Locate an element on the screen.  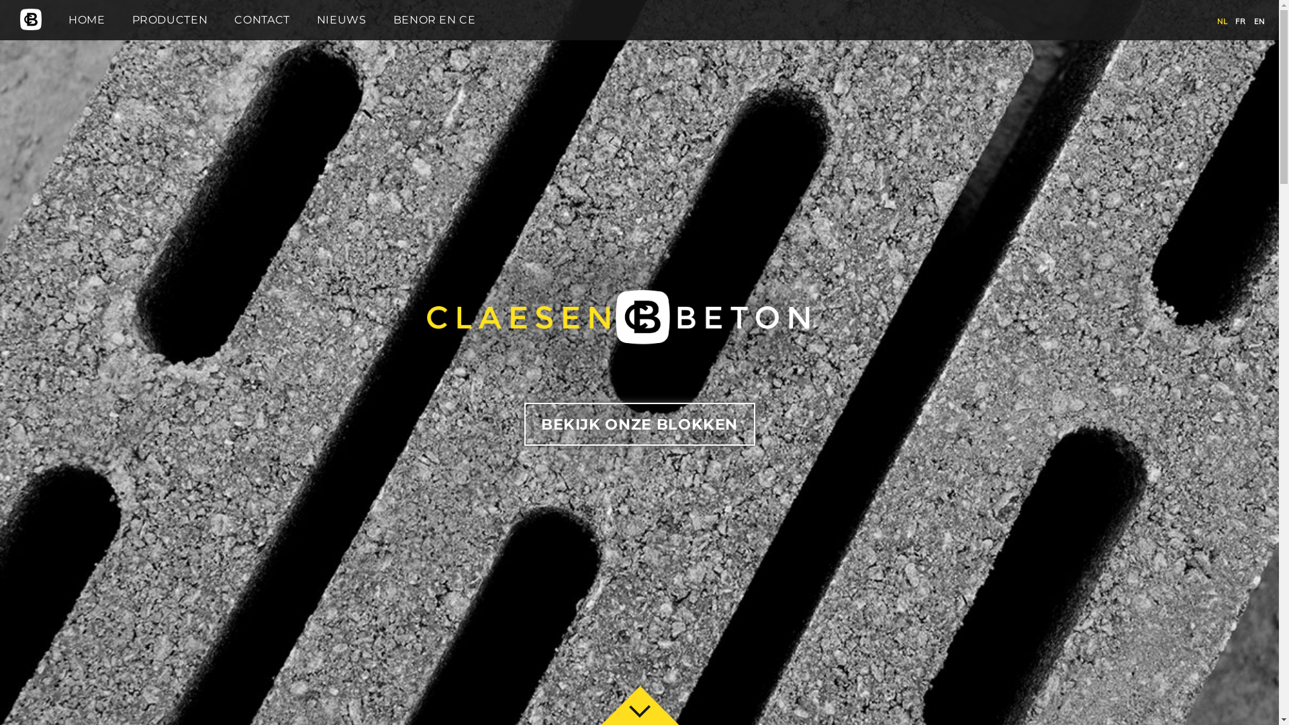
NIEUWS is located at coordinates (342, 19).